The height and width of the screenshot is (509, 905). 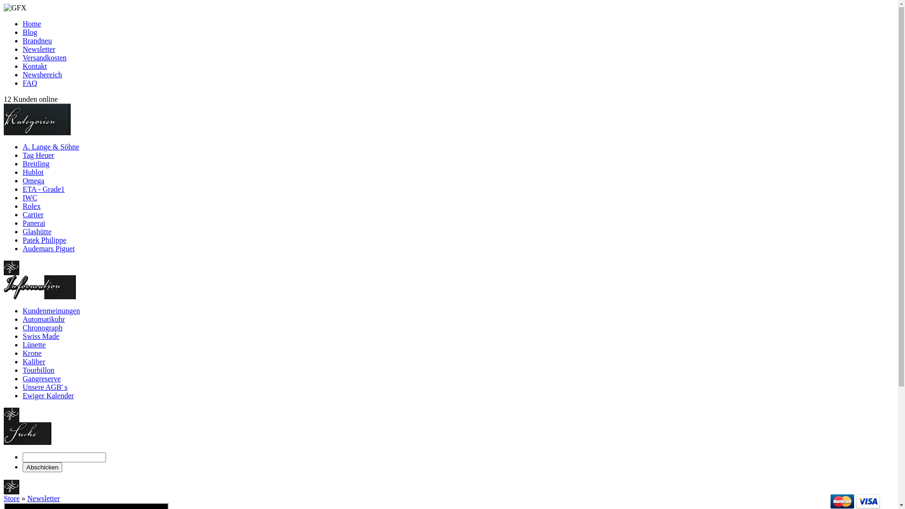 What do you see at coordinates (44, 240) in the screenshot?
I see `Patek Philippe` at bounding box center [44, 240].